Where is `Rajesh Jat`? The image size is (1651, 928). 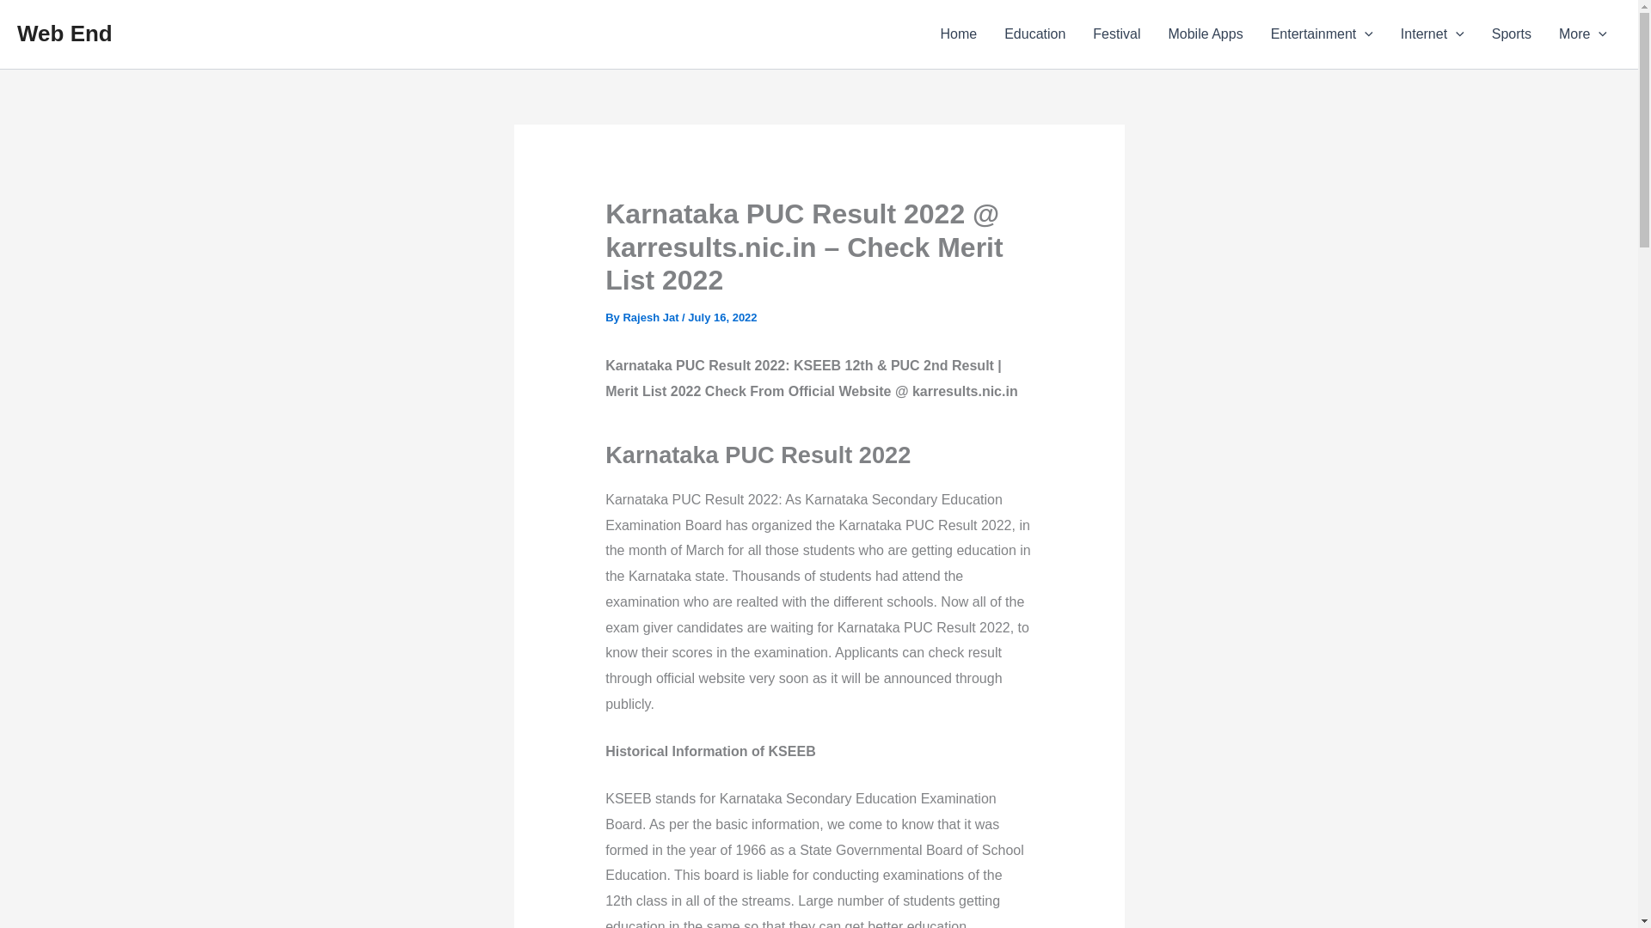 Rajesh Jat is located at coordinates (652, 316).